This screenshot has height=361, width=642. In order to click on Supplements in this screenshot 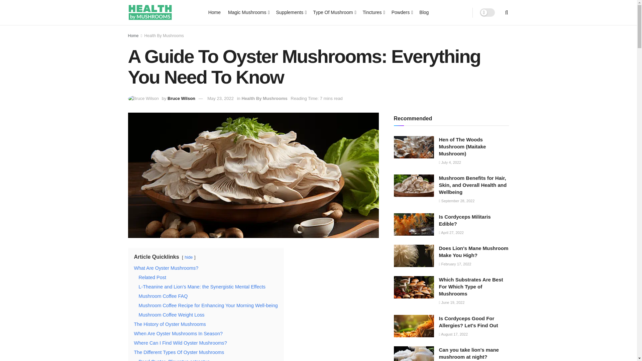, I will do `click(291, 12)`.